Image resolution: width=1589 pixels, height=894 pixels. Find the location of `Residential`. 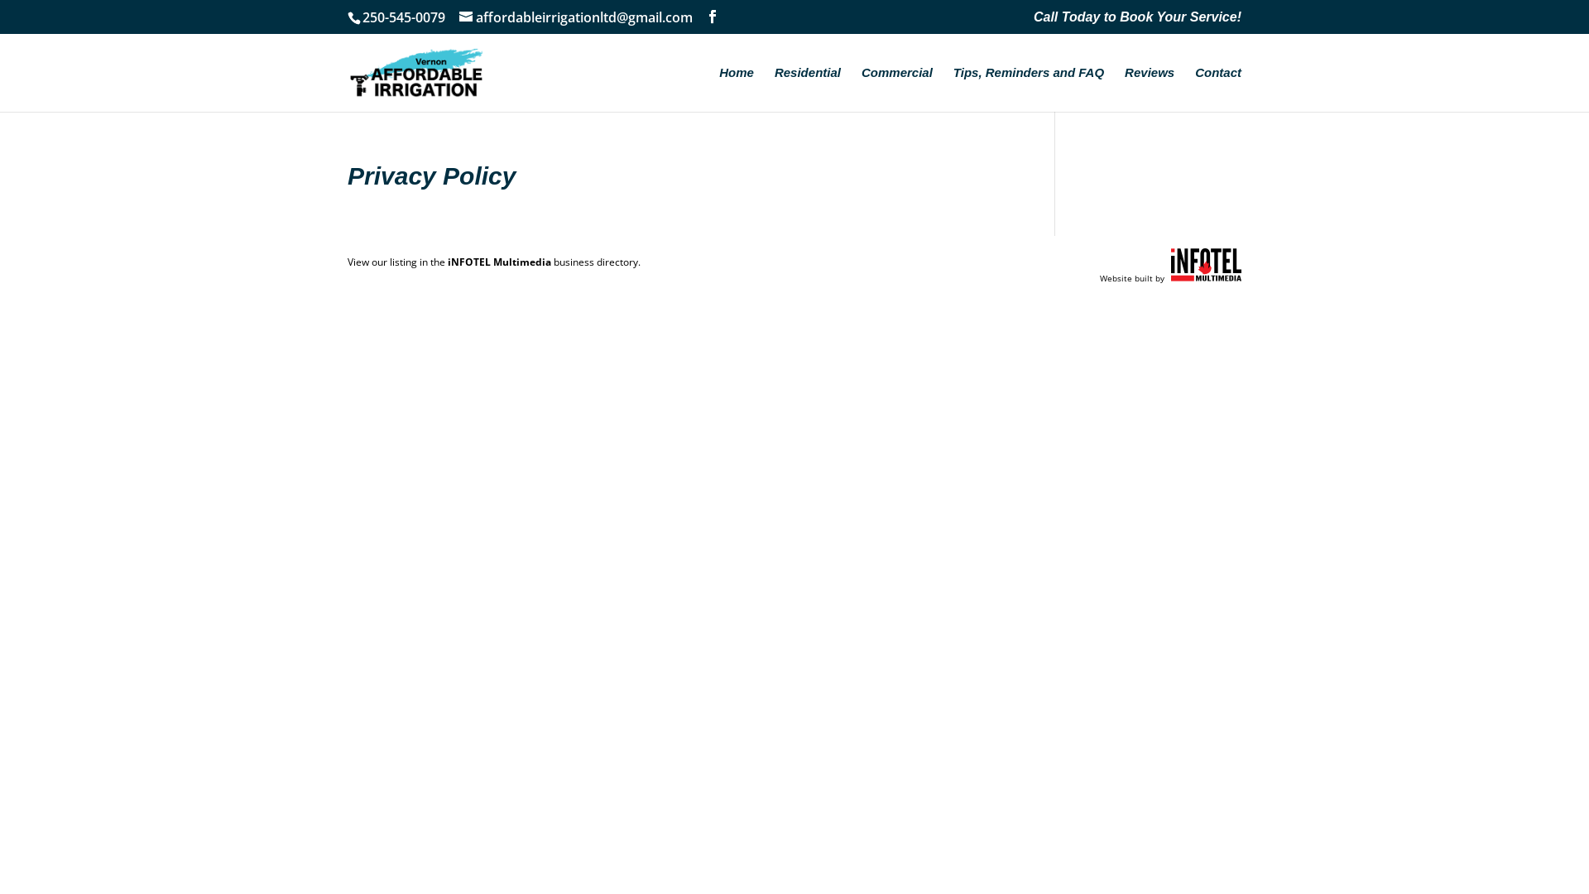

Residential is located at coordinates (808, 89).